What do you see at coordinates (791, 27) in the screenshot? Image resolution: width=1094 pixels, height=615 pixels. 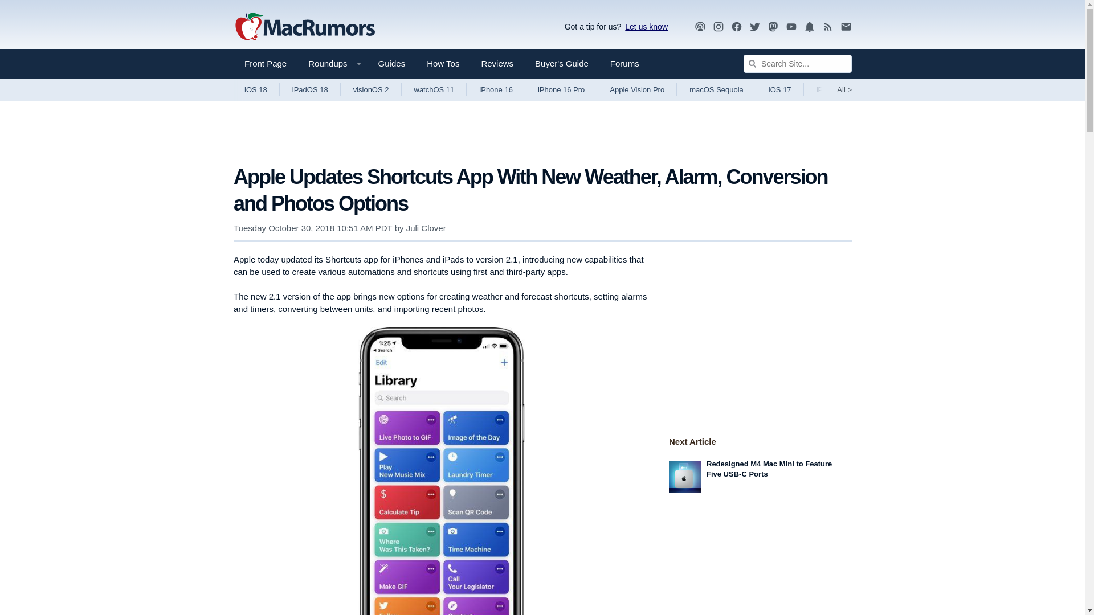 I see `YouTube` at bounding box center [791, 27].